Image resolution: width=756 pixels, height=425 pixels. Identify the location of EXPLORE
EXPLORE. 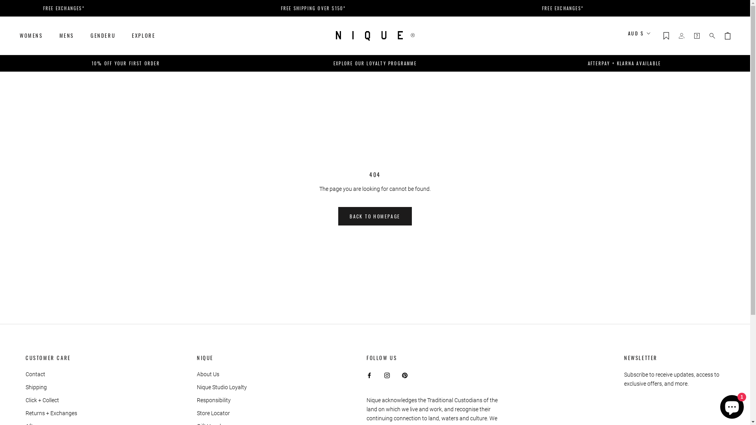
(143, 35).